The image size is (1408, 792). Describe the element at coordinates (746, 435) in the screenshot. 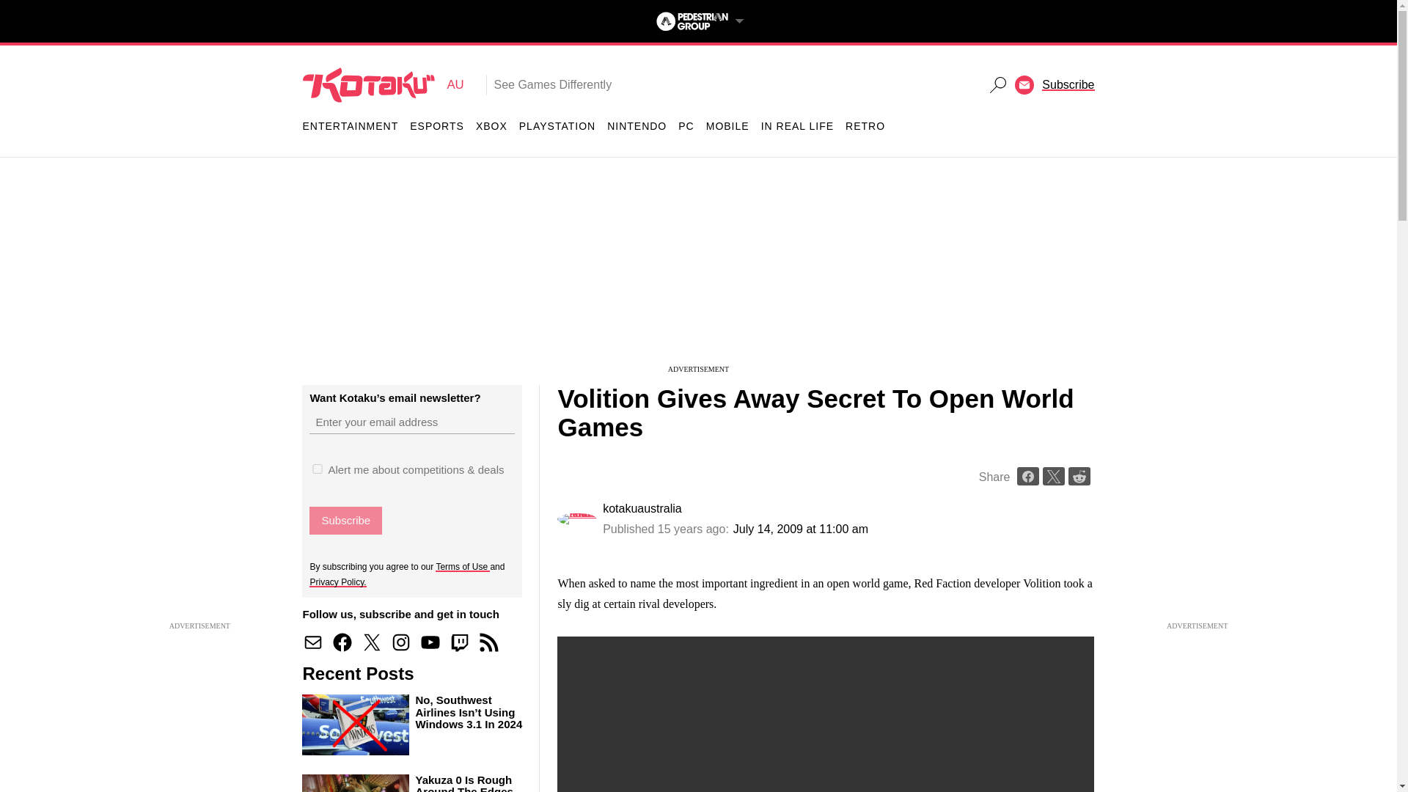

I see `X` at that location.